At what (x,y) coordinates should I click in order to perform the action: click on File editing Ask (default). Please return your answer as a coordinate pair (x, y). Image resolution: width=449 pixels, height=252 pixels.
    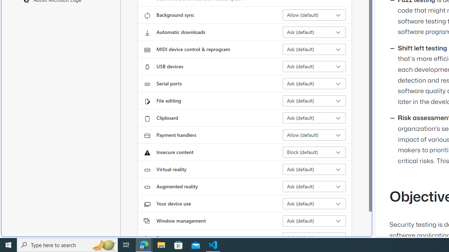
    Looking at the image, I should click on (314, 101).